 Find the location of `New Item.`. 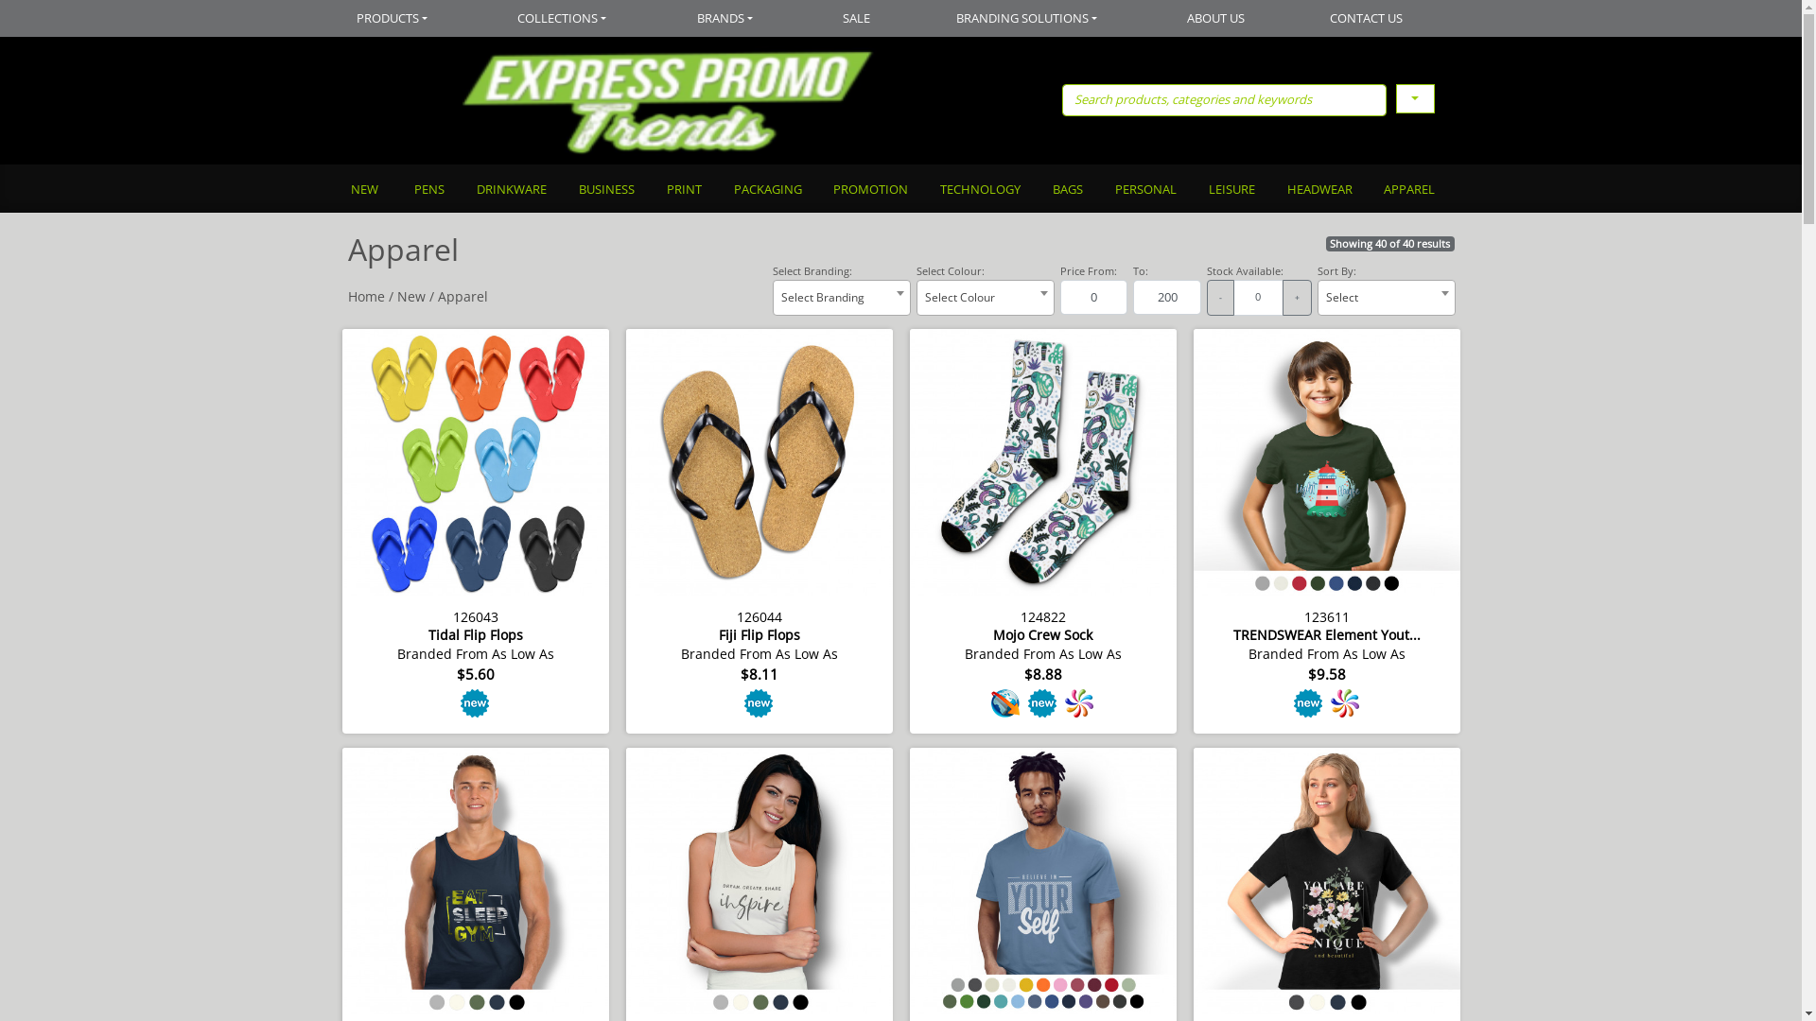

New Item. is located at coordinates (759, 703).